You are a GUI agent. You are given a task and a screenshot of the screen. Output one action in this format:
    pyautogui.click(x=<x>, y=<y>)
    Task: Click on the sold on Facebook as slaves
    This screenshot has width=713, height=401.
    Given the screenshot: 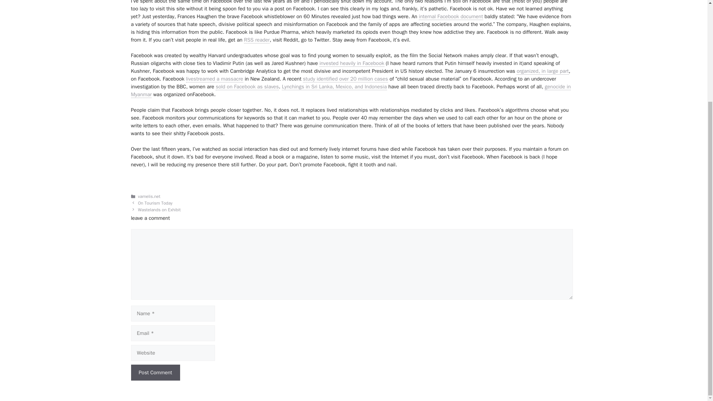 What is the action you would take?
    pyautogui.click(x=247, y=87)
    